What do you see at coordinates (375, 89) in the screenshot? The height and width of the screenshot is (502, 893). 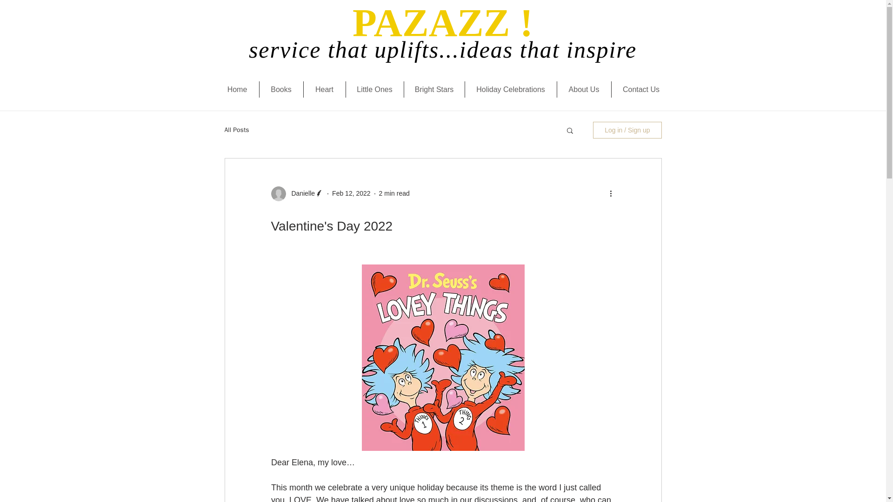 I see `Little Ones` at bounding box center [375, 89].